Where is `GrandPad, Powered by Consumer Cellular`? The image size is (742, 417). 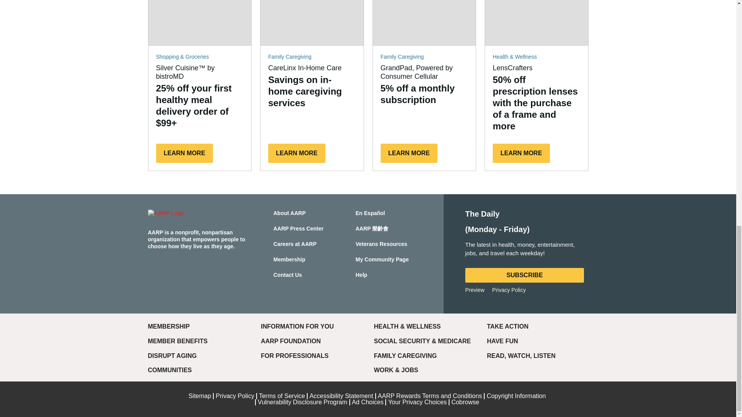
GrandPad, Powered by Consumer Cellular is located at coordinates (424, 23).